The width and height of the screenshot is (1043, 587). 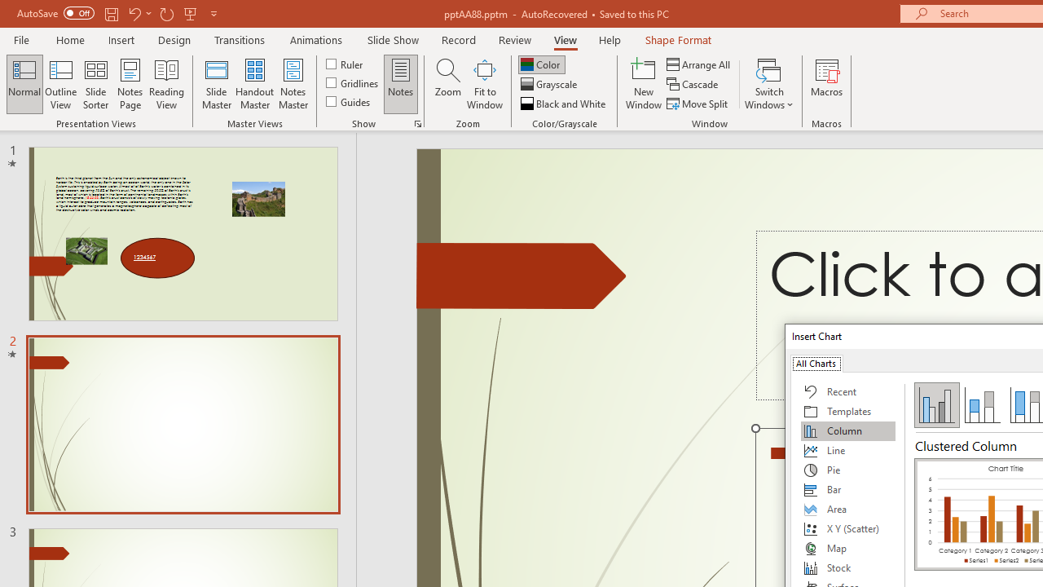 What do you see at coordinates (848, 470) in the screenshot?
I see `Pie` at bounding box center [848, 470].